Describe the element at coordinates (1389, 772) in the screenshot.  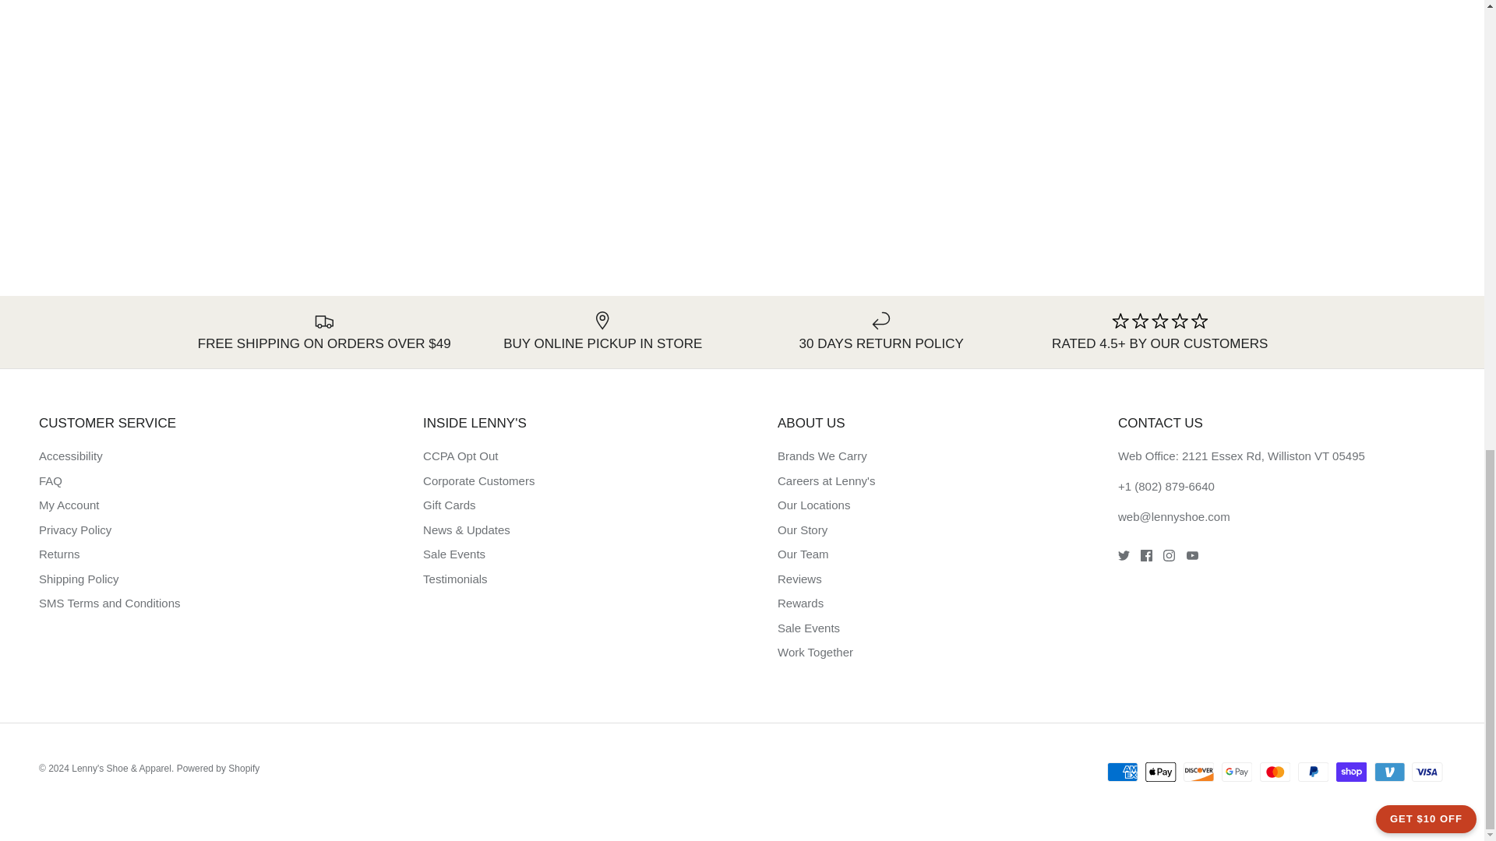
I see `Venmo` at that location.